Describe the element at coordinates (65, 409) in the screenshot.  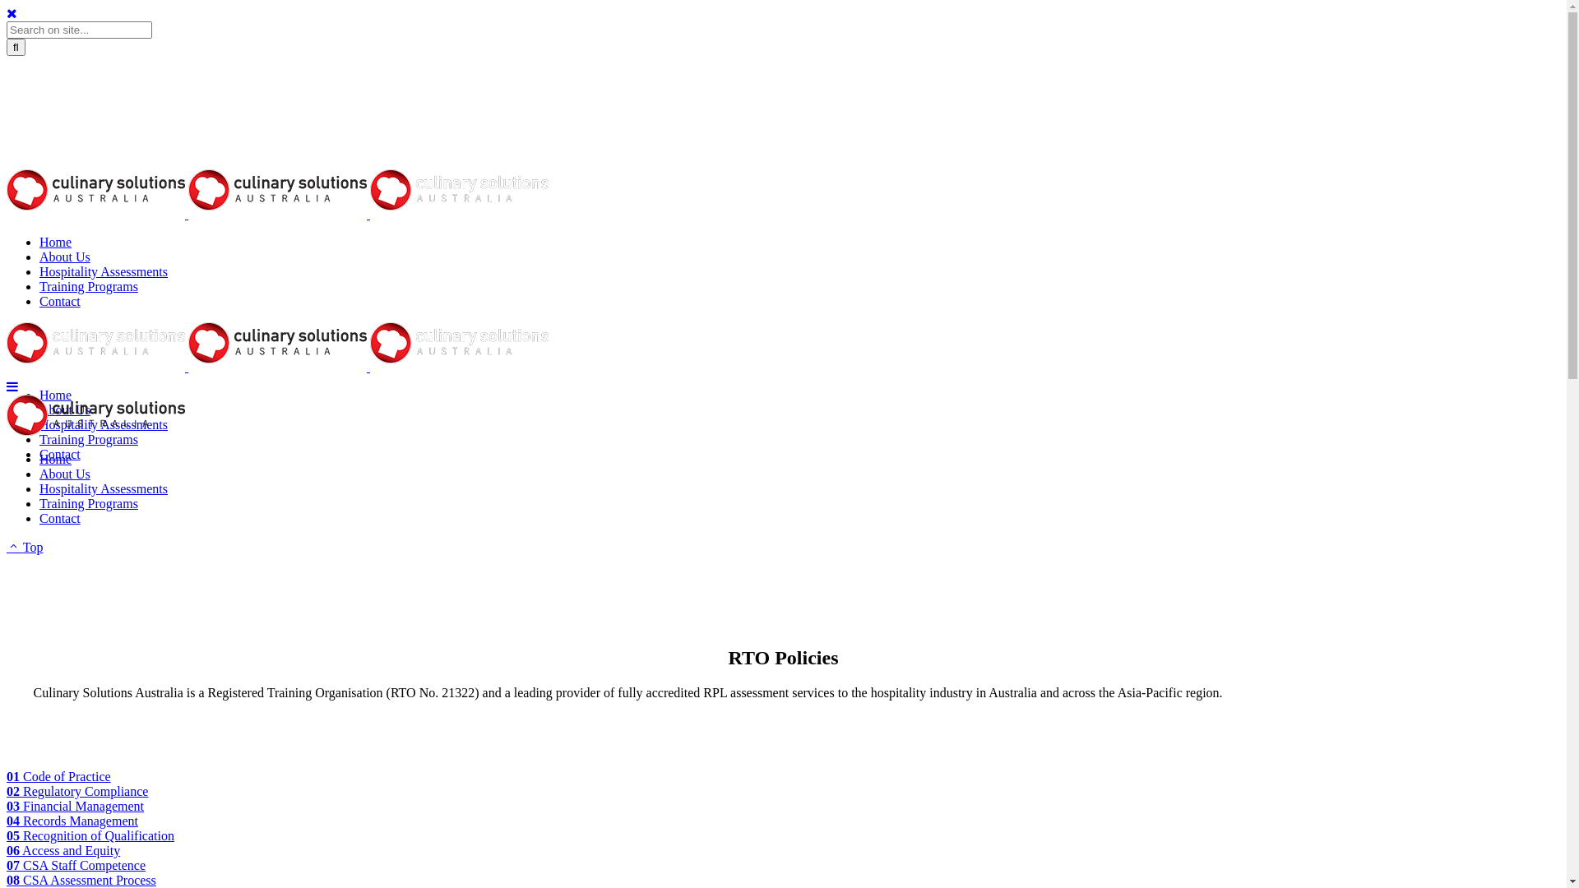
I see `About Us` at that location.